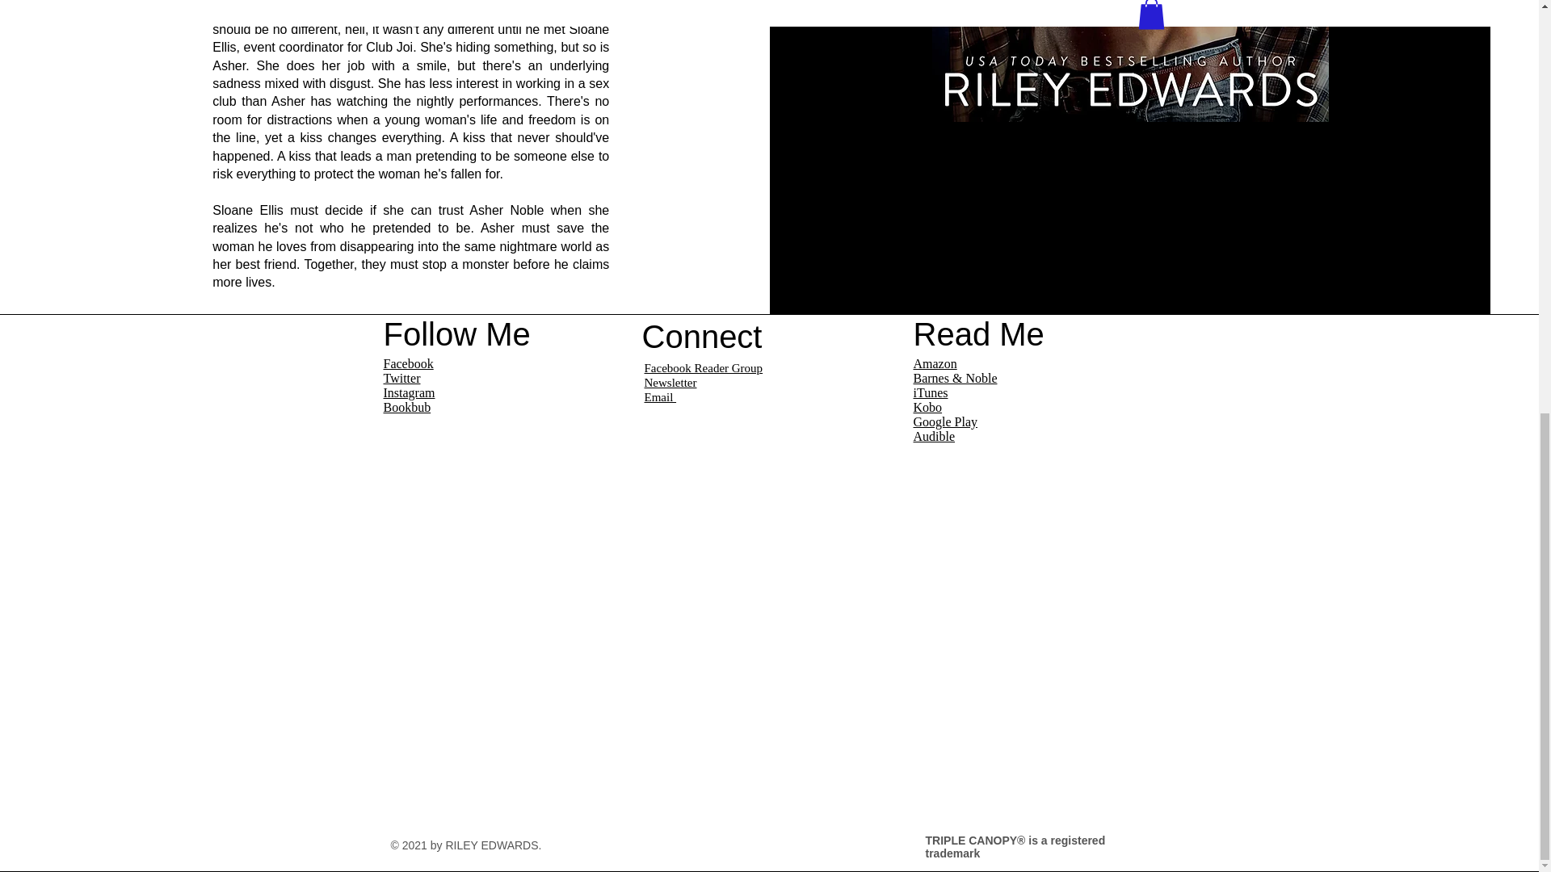 The image size is (1551, 872). What do you see at coordinates (407, 363) in the screenshot?
I see `Facebook` at bounding box center [407, 363].